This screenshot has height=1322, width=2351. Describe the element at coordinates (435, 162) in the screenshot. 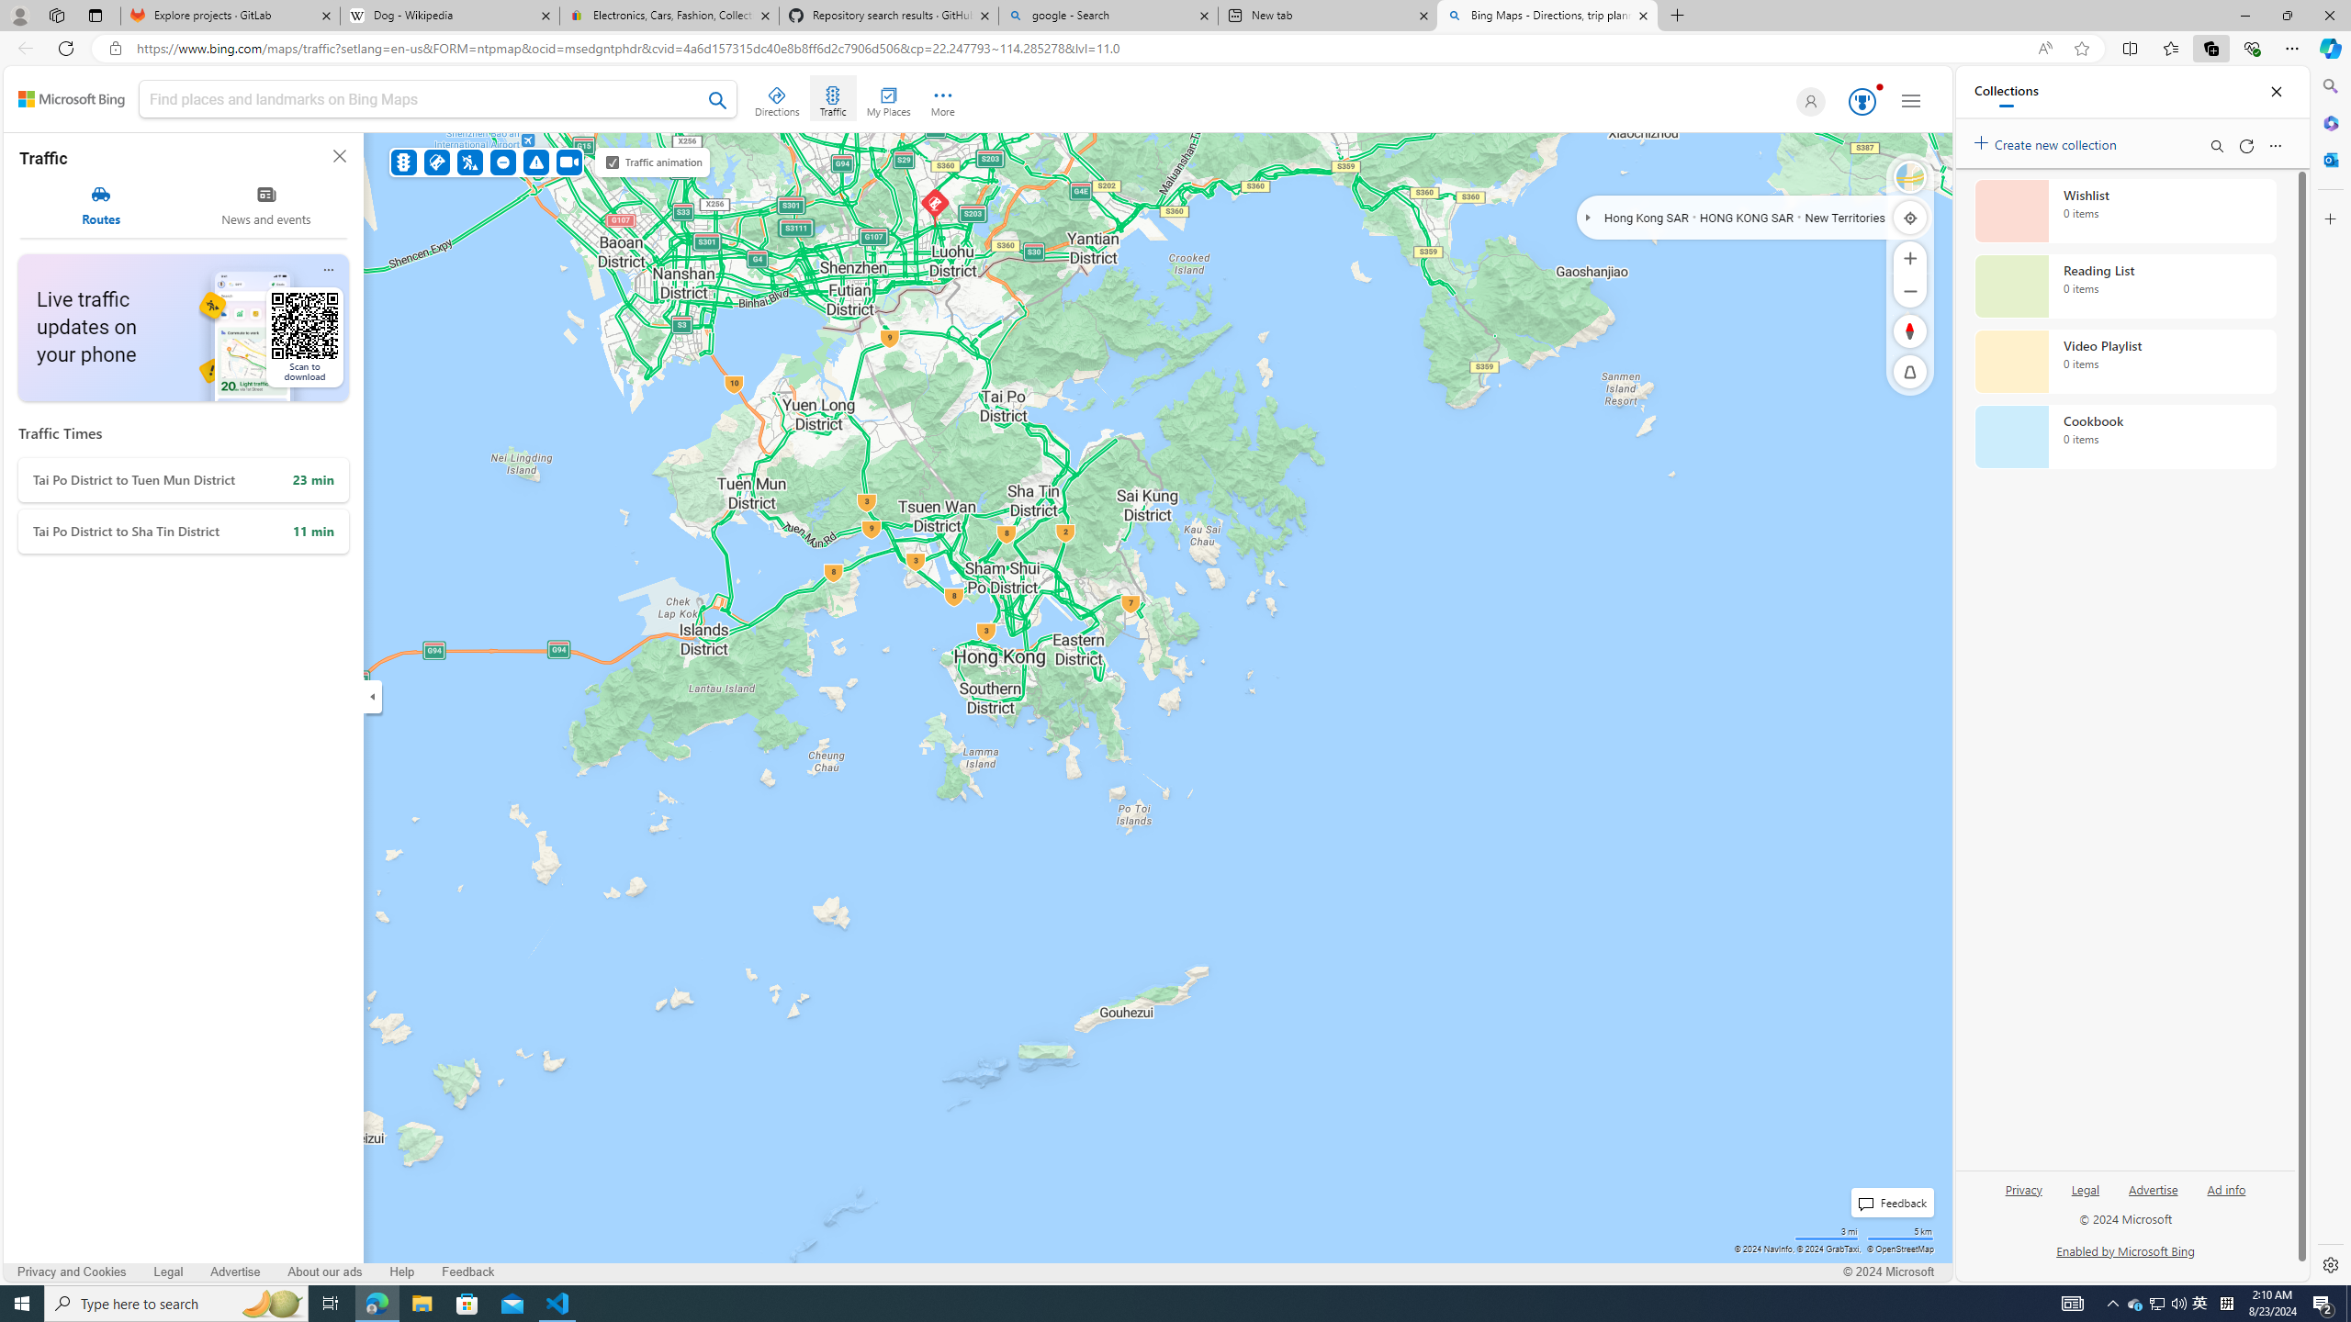

I see `Accidents` at that location.